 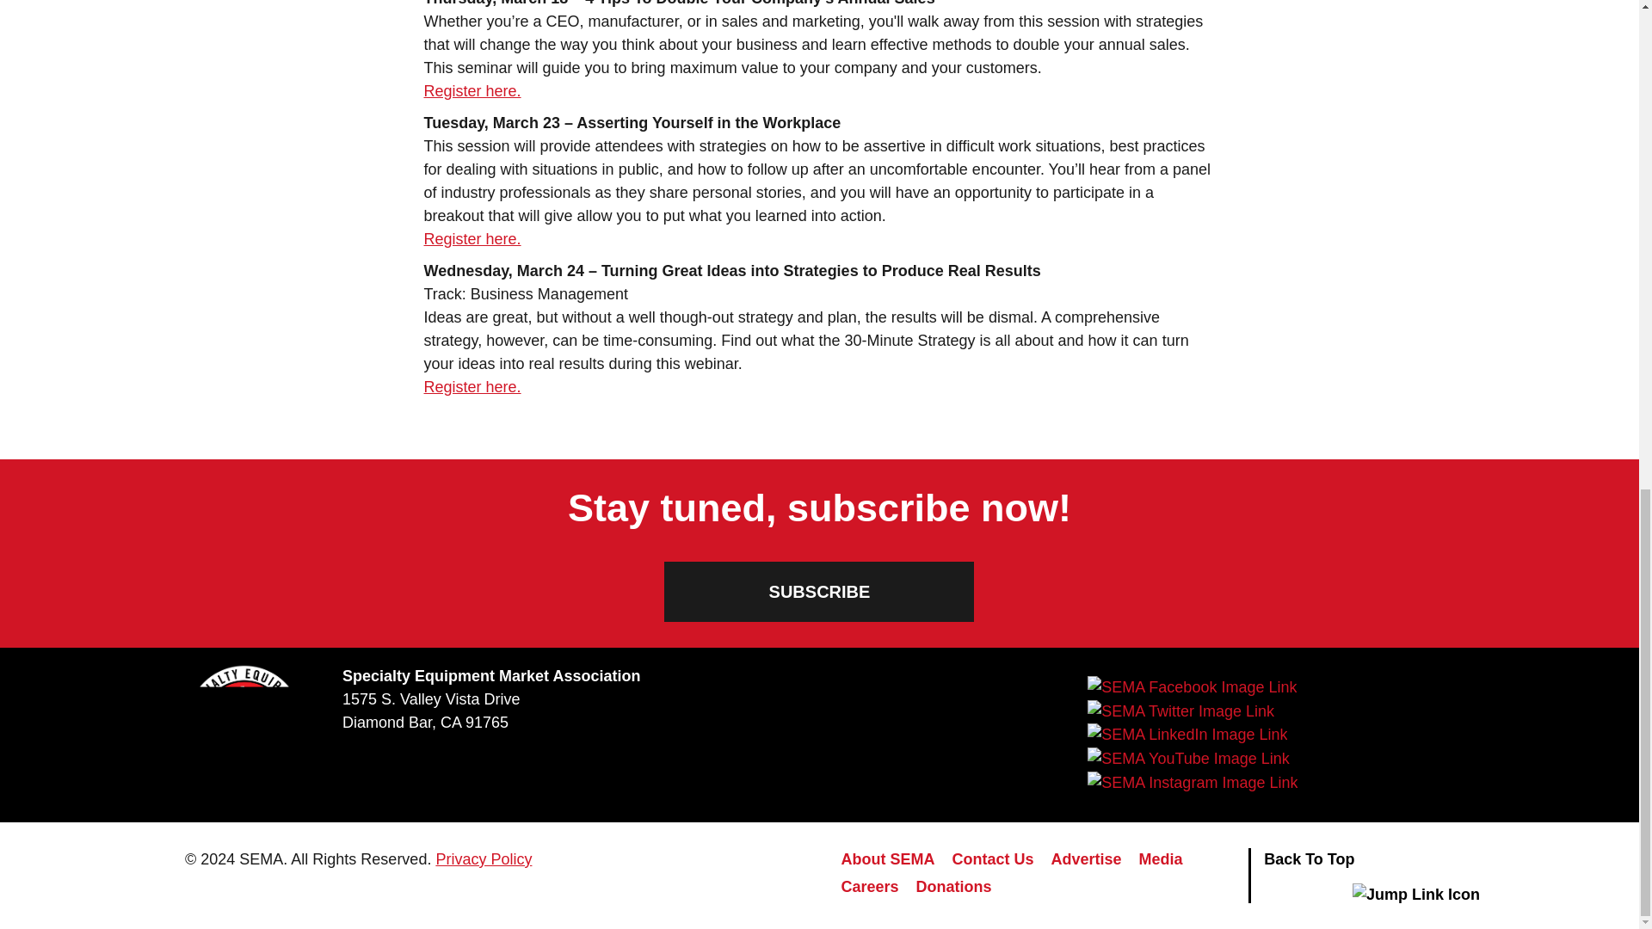 What do you see at coordinates (1180, 711) in the screenshot?
I see `SEMA Twitter Link` at bounding box center [1180, 711].